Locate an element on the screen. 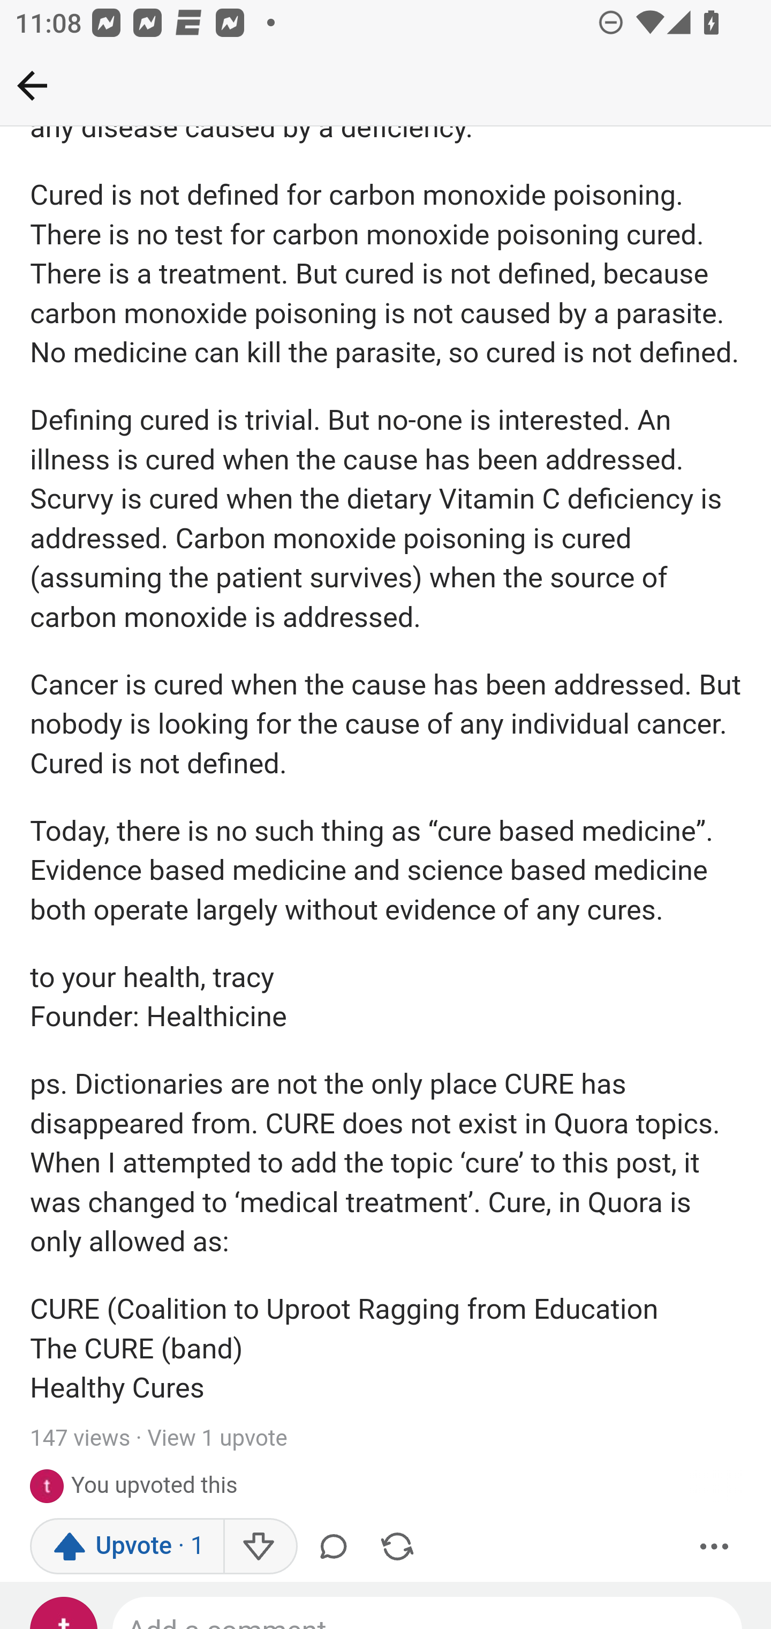 This screenshot has height=1629, width=771. Share is located at coordinates (397, 1546).